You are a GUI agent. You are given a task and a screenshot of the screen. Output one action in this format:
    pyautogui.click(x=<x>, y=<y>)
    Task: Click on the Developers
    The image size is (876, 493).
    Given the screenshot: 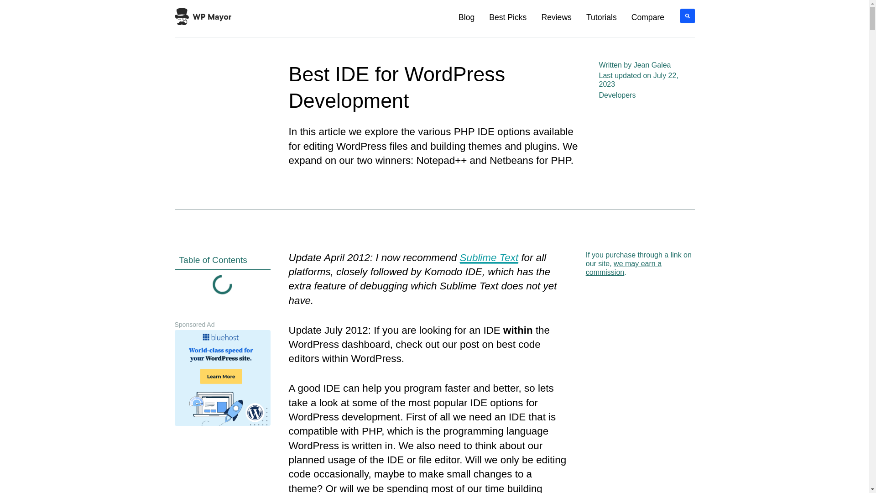 What is the action you would take?
    pyautogui.click(x=617, y=95)
    